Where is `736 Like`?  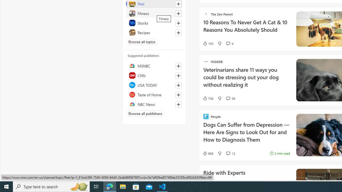
736 Like is located at coordinates (208, 98).